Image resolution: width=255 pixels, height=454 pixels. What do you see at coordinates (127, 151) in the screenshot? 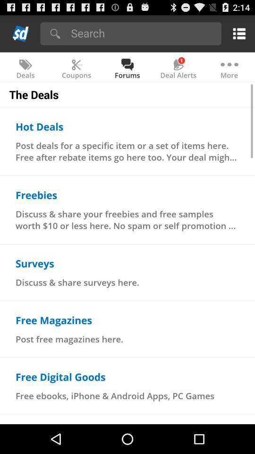
I see `select the post deals for item` at bounding box center [127, 151].